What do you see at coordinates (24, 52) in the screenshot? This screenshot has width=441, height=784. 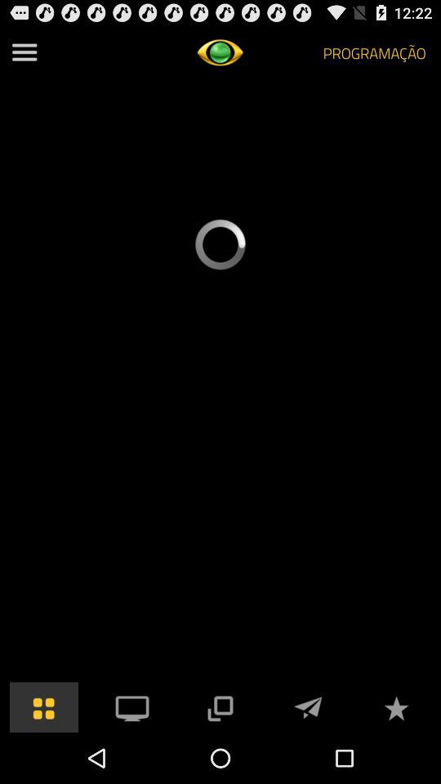 I see `open menu` at bounding box center [24, 52].